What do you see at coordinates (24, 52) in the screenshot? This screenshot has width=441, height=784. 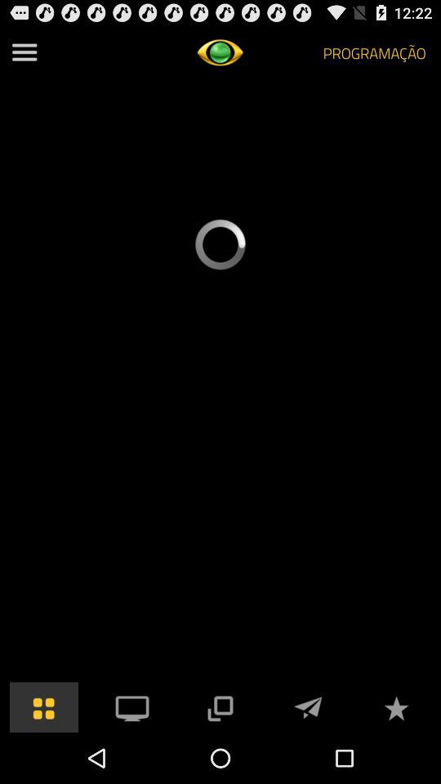 I see `open menu` at bounding box center [24, 52].